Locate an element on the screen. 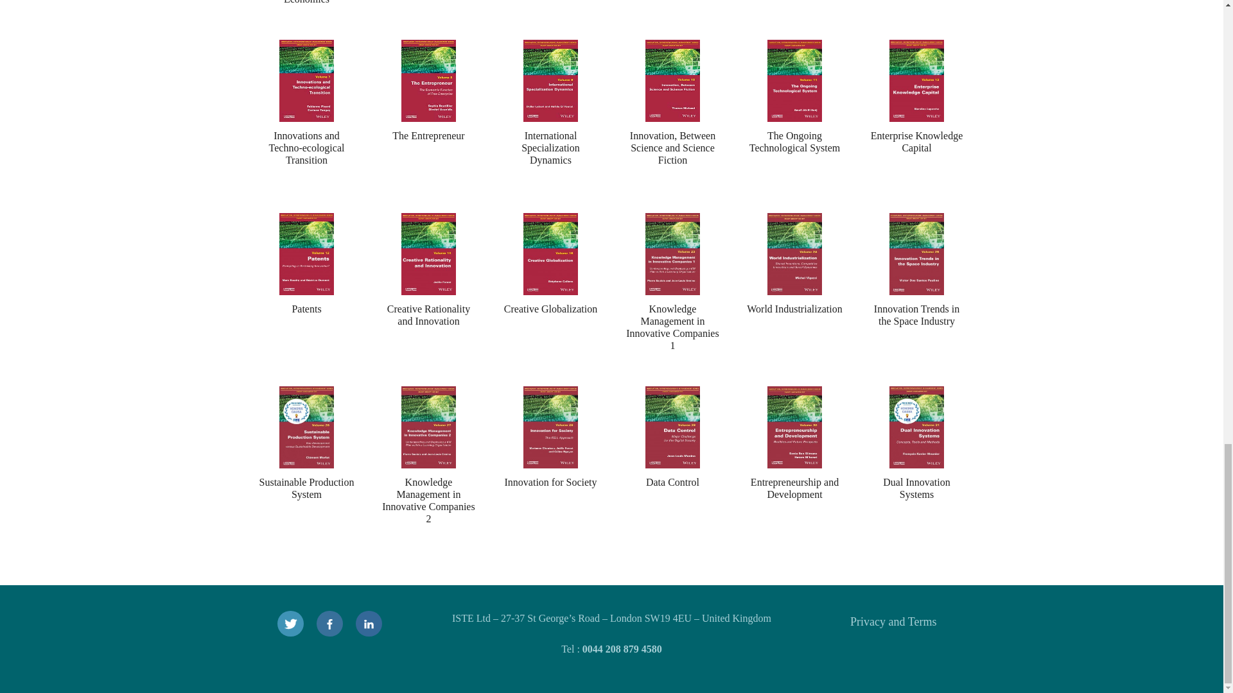 Image resolution: width=1233 pixels, height=693 pixels. Big Data, Open Data and Data Development is located at coordinates (550, 19).